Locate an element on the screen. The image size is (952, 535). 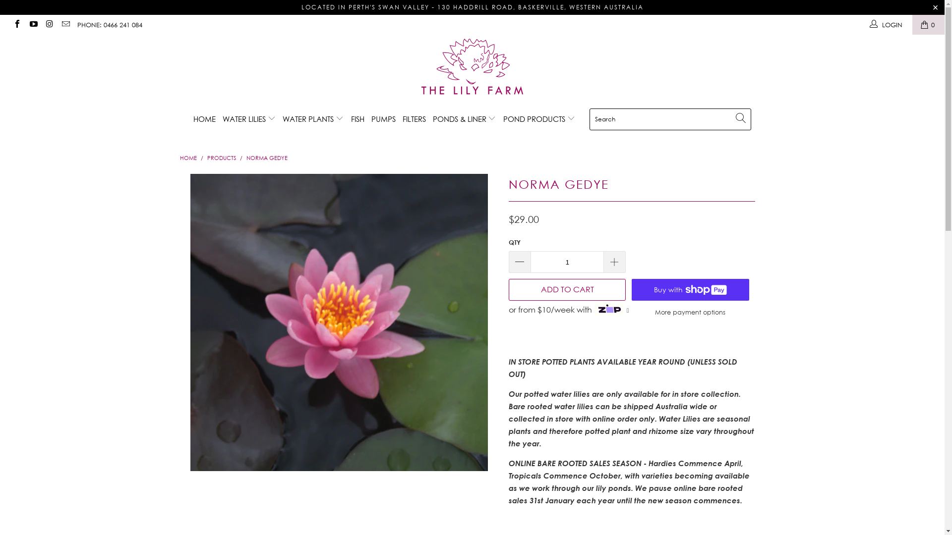
PRODUCTS is located at coordinates (222, 158).